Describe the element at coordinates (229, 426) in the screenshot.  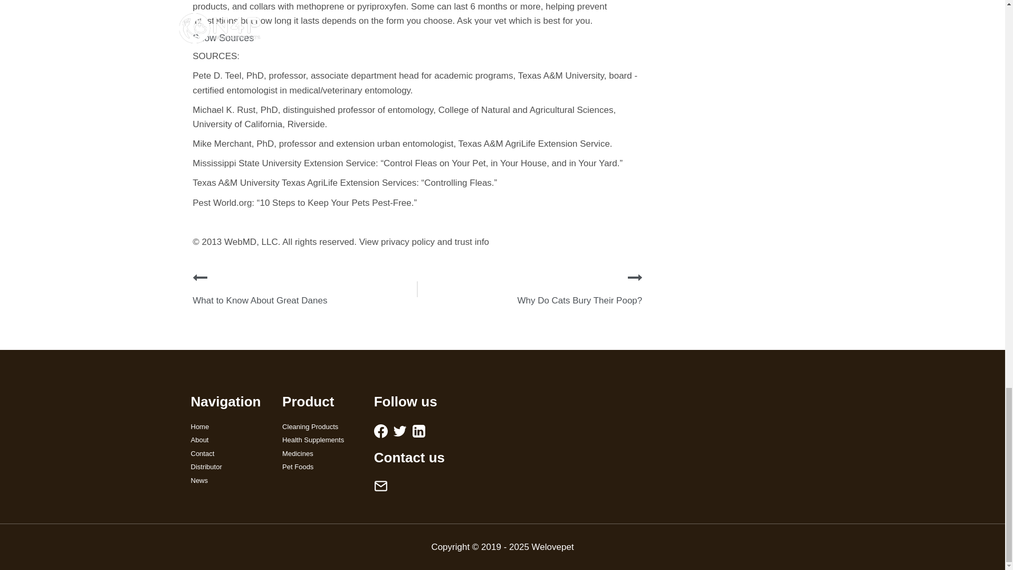
I see `Home` at that location.